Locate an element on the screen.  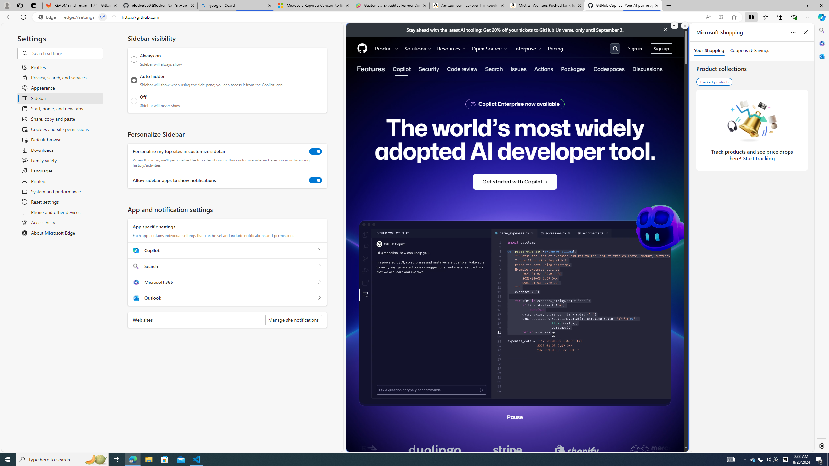
More options. is located at coordinates (674, 26).